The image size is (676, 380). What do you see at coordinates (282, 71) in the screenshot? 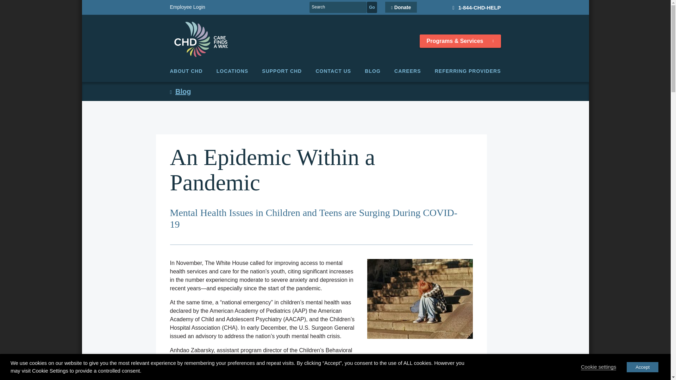
I see `SUPPORT CHD` at bounding box center [282, 71].